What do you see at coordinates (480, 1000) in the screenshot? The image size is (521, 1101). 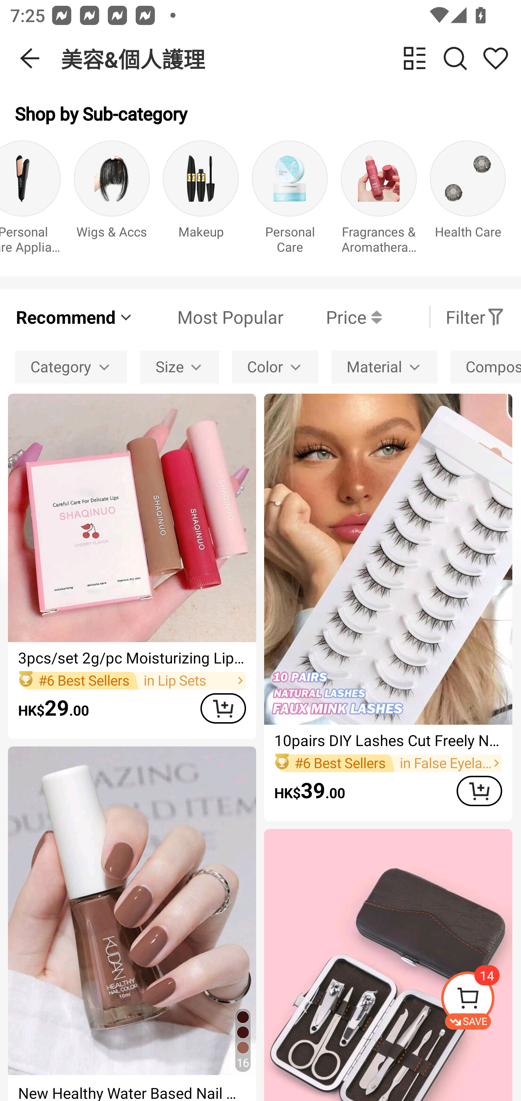 I see `SAVE` at bounding box center [480, 1000].